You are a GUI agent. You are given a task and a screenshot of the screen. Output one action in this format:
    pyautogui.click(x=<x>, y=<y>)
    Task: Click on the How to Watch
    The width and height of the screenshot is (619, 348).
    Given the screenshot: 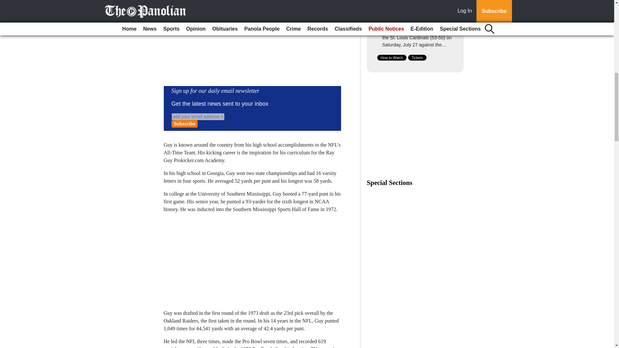 What is the action you would take?
    pyautogui.click(x=392, y=57)
    